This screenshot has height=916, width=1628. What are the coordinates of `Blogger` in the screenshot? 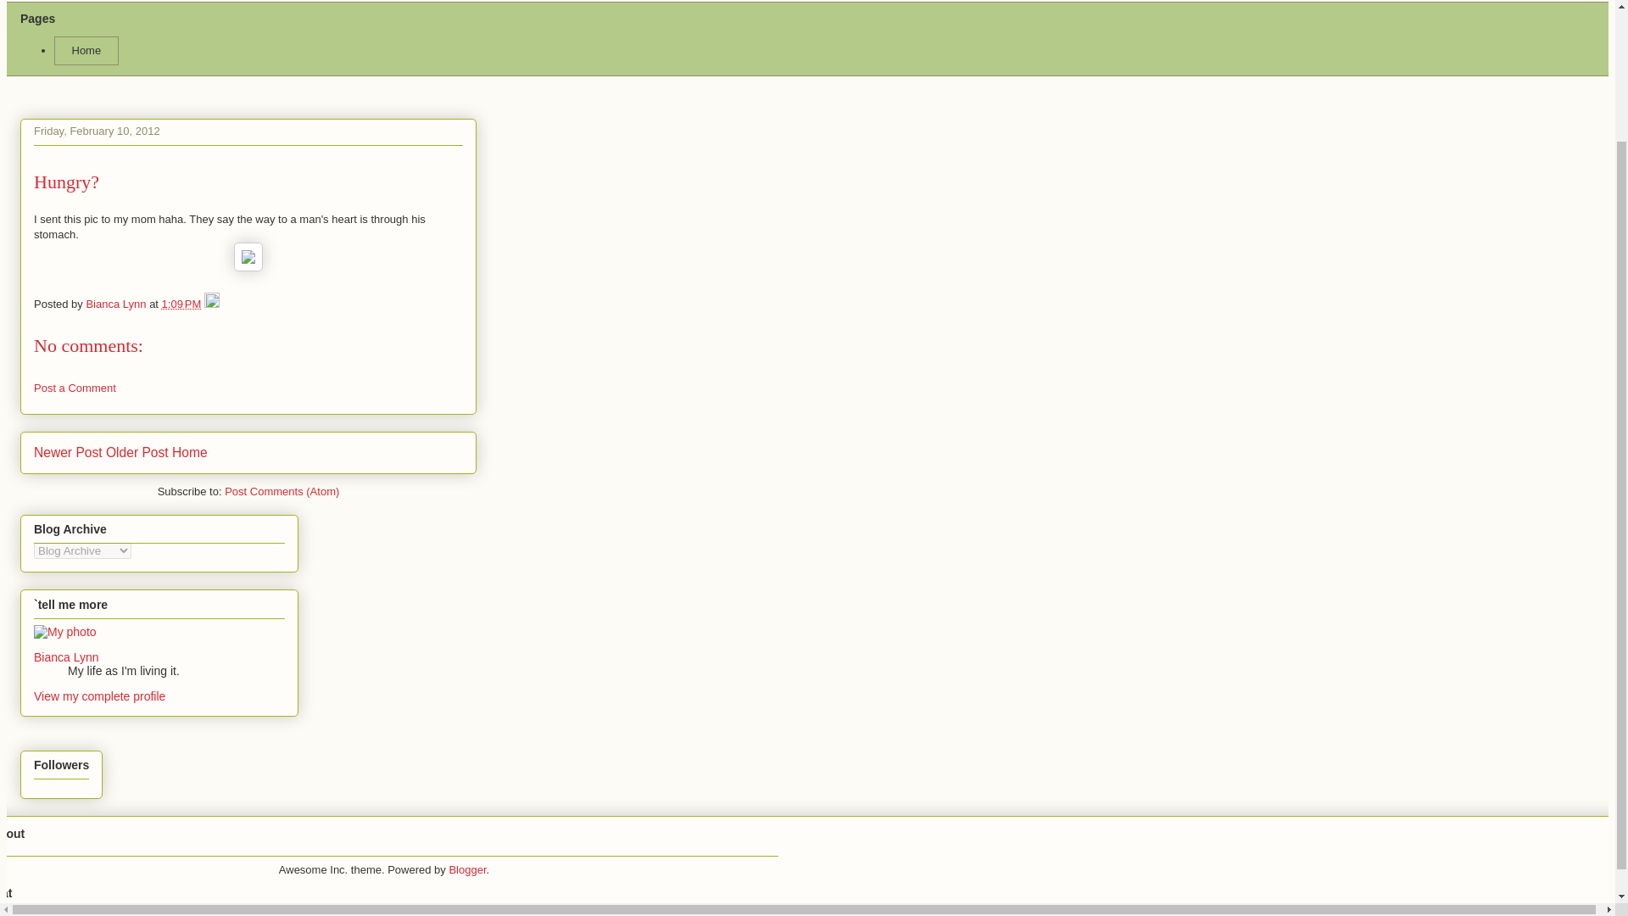 It's located at (466, 869).